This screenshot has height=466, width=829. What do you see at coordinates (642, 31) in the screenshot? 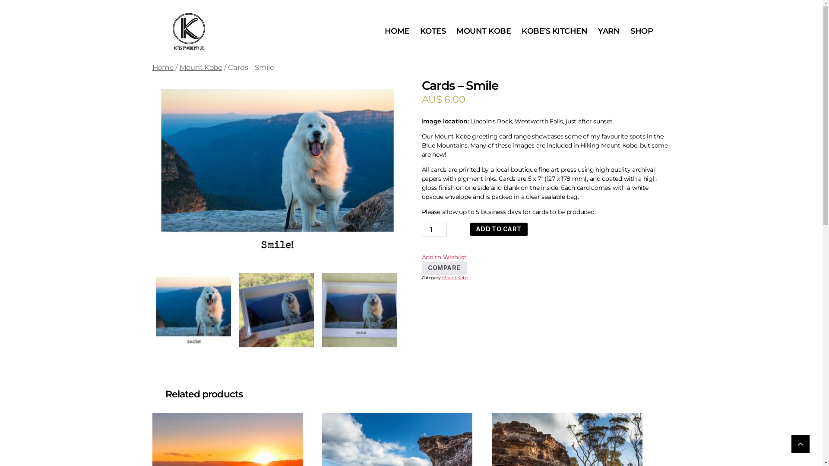
I see `SHOP` at bounding box center [642, 31].